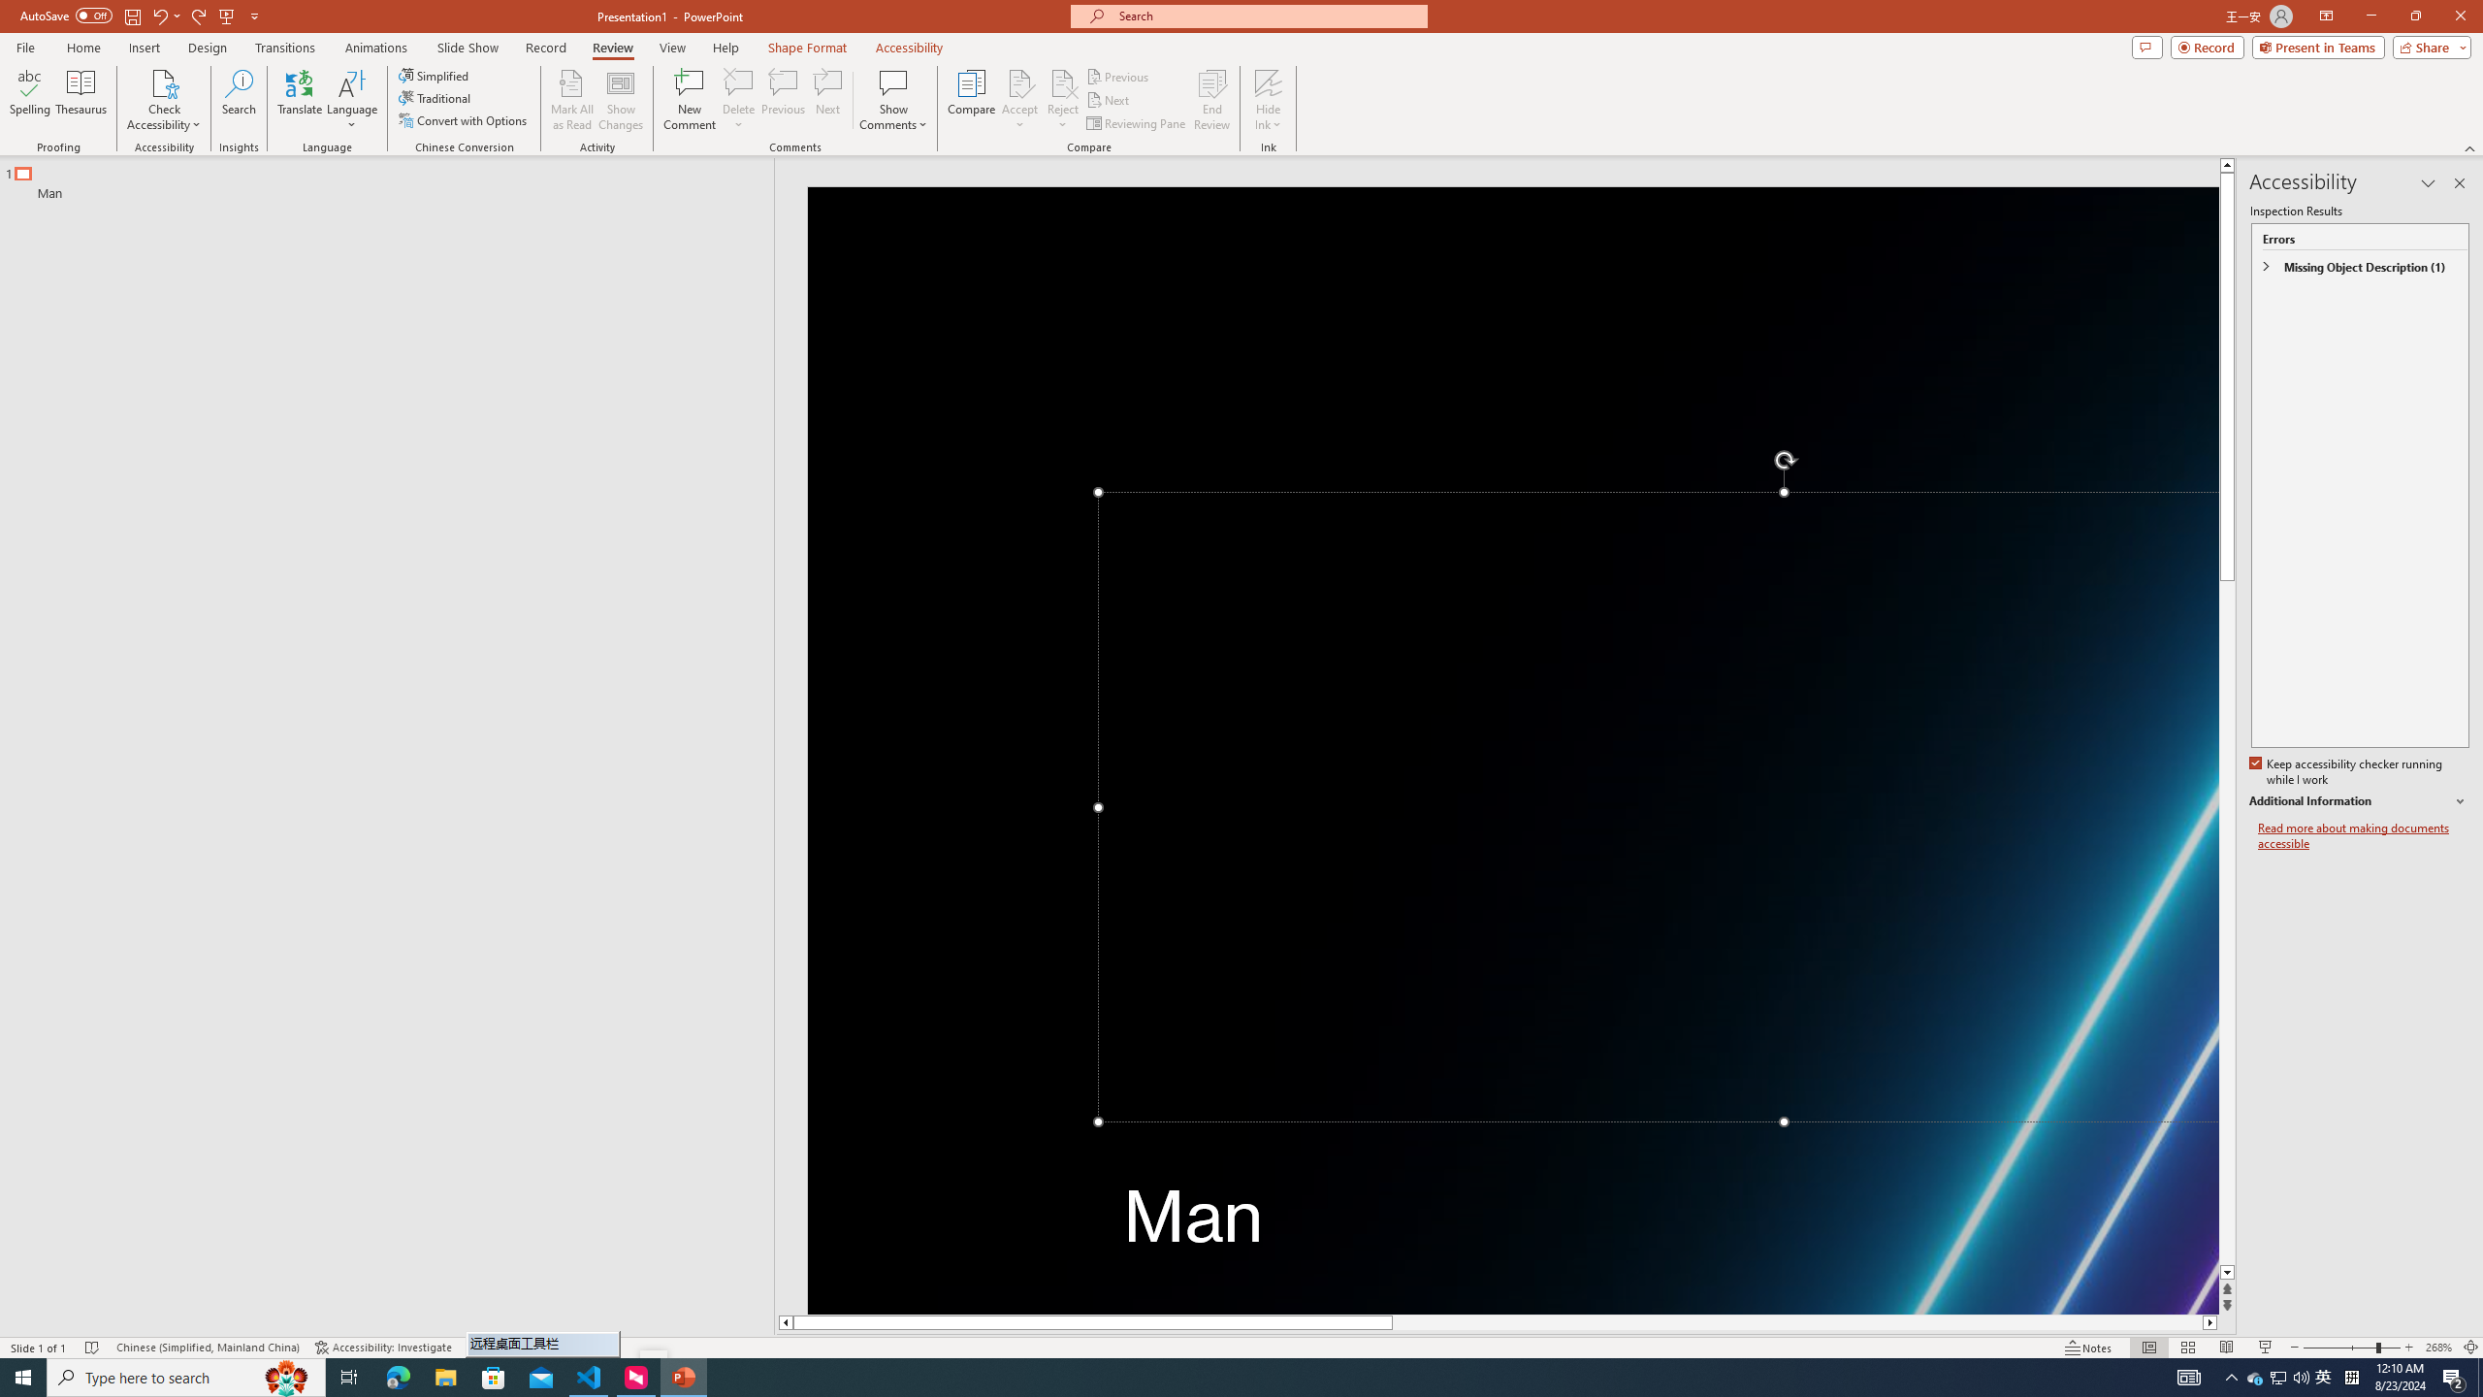  Describe the element at coordinates (2347, 772) in the screenshot. I see `Keep accessibility checker running while I work` at that location.